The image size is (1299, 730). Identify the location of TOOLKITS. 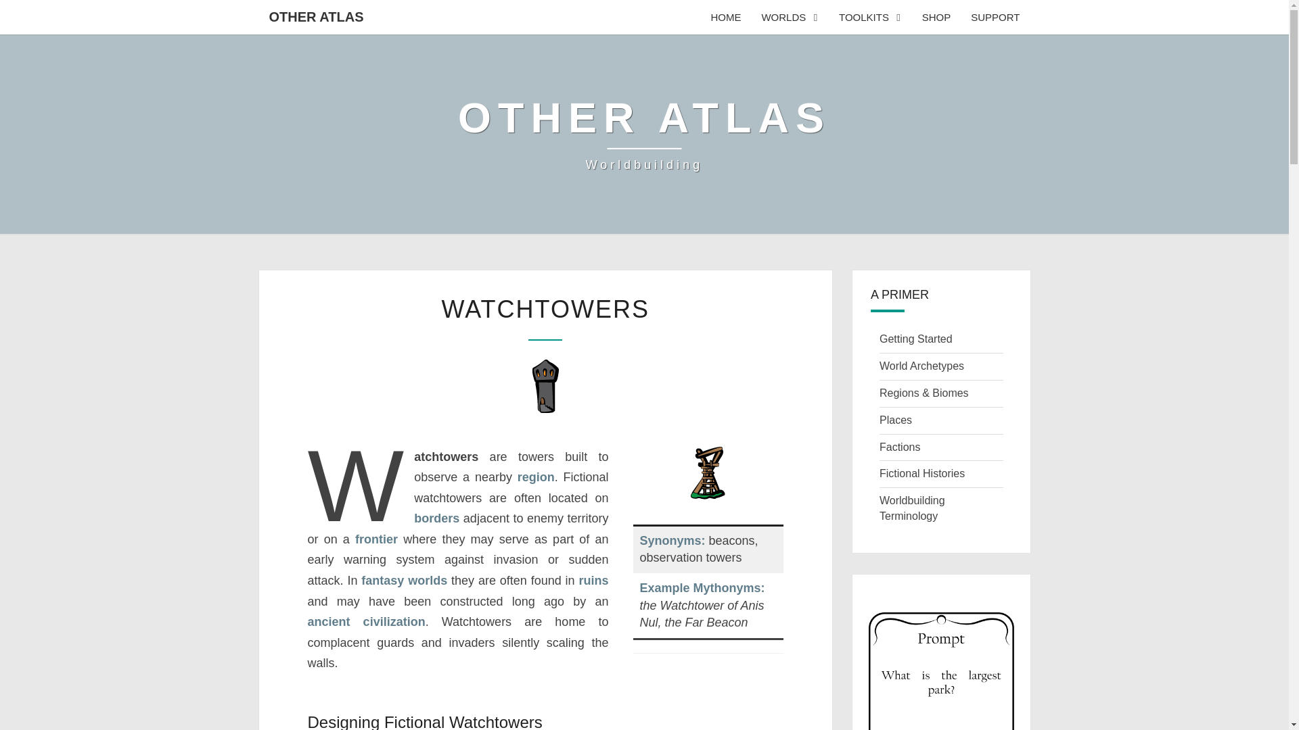
(644, 135).